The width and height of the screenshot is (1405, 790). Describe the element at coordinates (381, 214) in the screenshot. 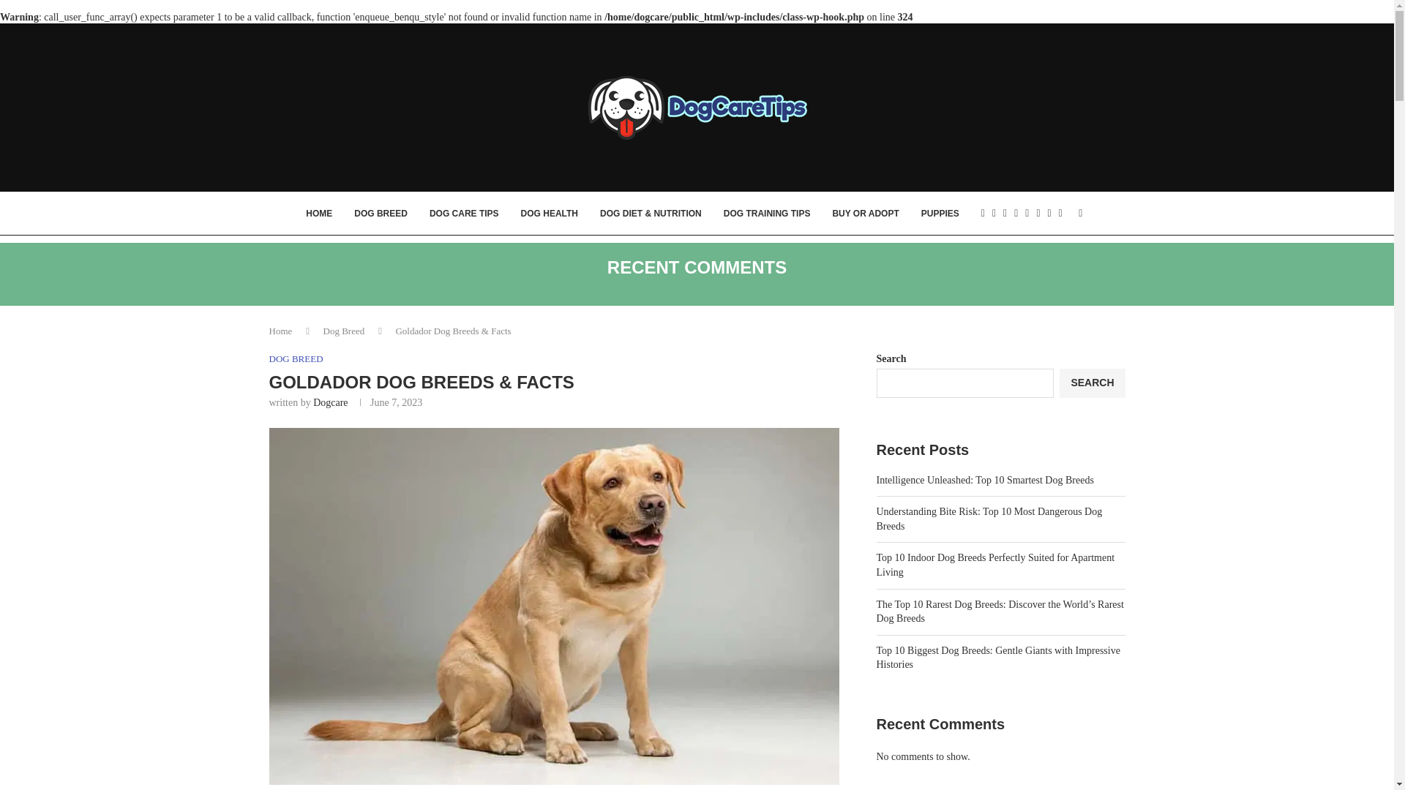

I see `DOG BREED` at that location.